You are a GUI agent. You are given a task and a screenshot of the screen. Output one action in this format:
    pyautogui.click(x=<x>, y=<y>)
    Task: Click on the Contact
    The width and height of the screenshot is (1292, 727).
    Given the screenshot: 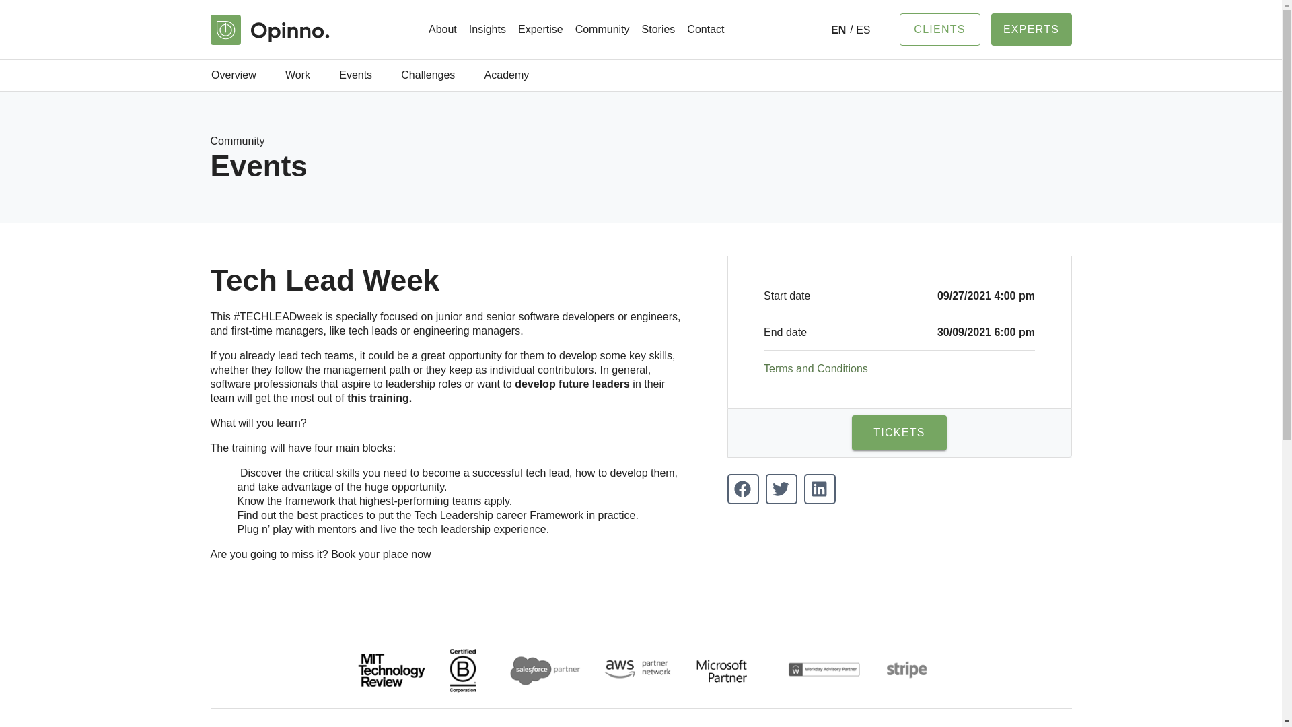 What is the action you would take?
    pyautogui.click(x=705, y=29)
    